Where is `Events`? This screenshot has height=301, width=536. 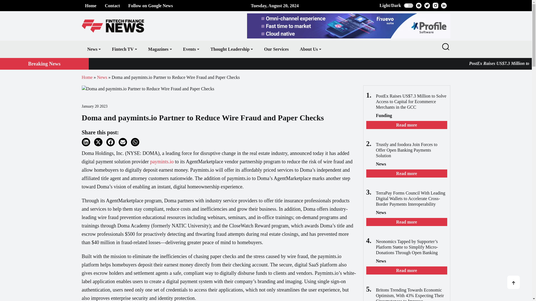
Events is located at coordinates (191, 49).